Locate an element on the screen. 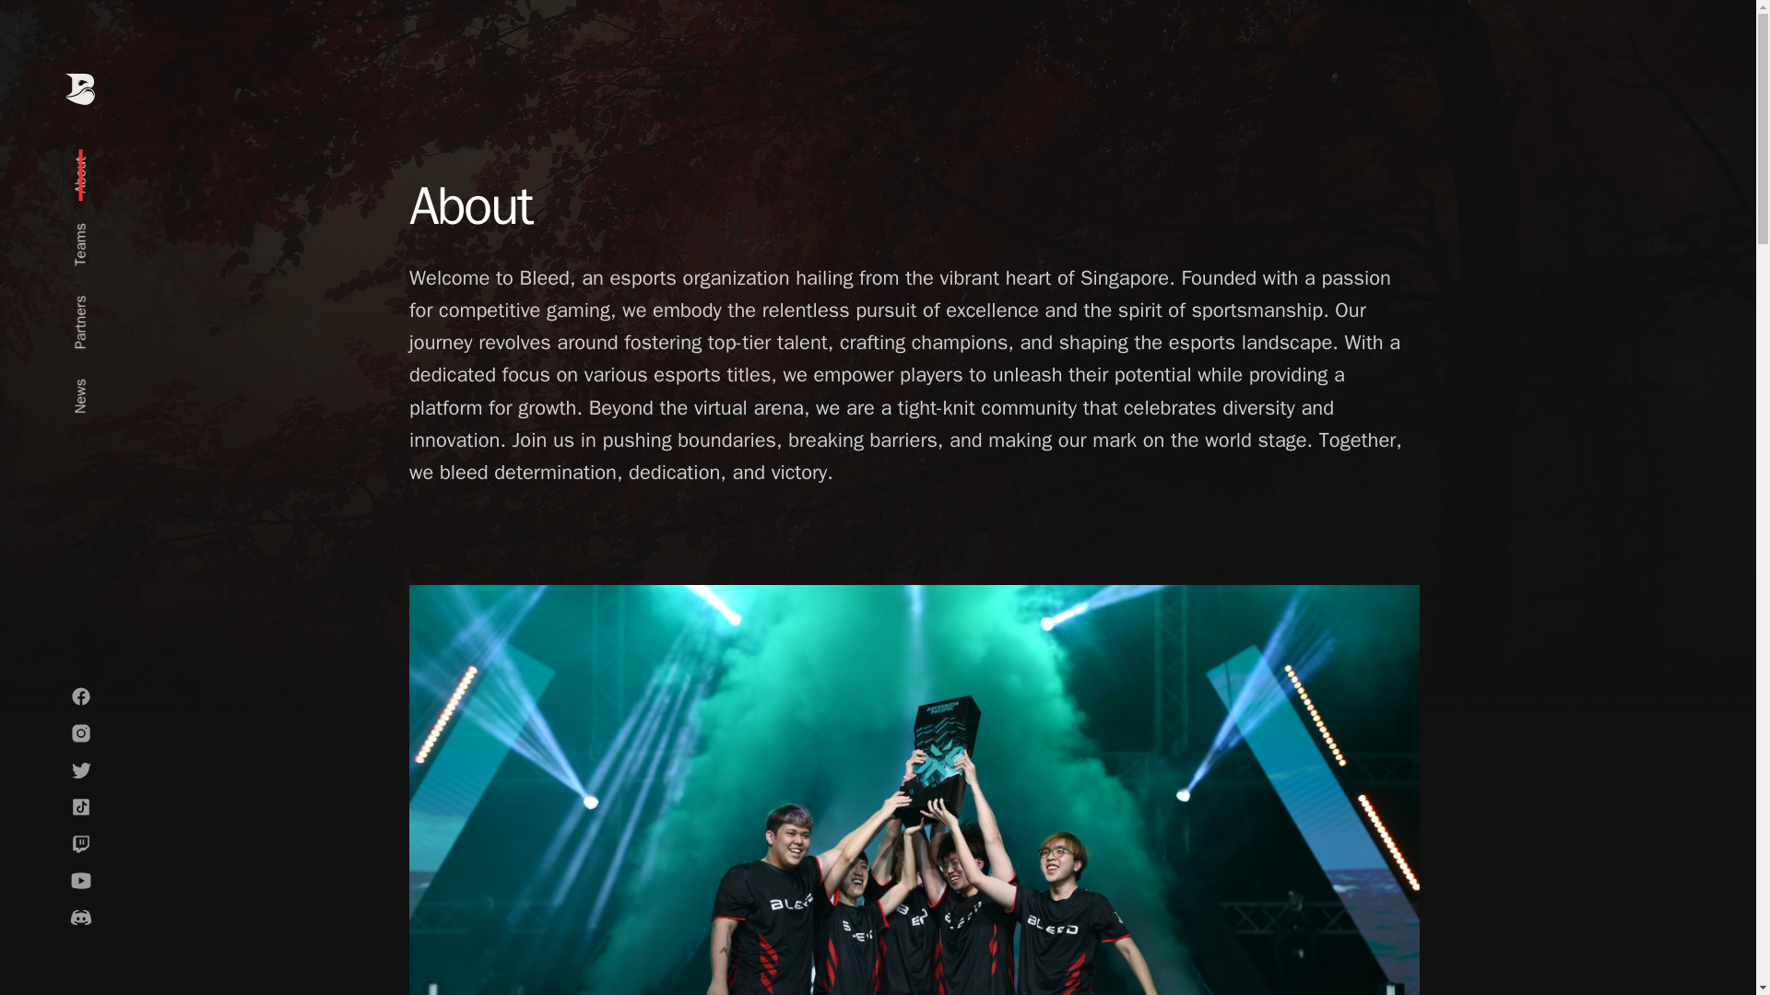  Partners is located at coordinates (100, 302).